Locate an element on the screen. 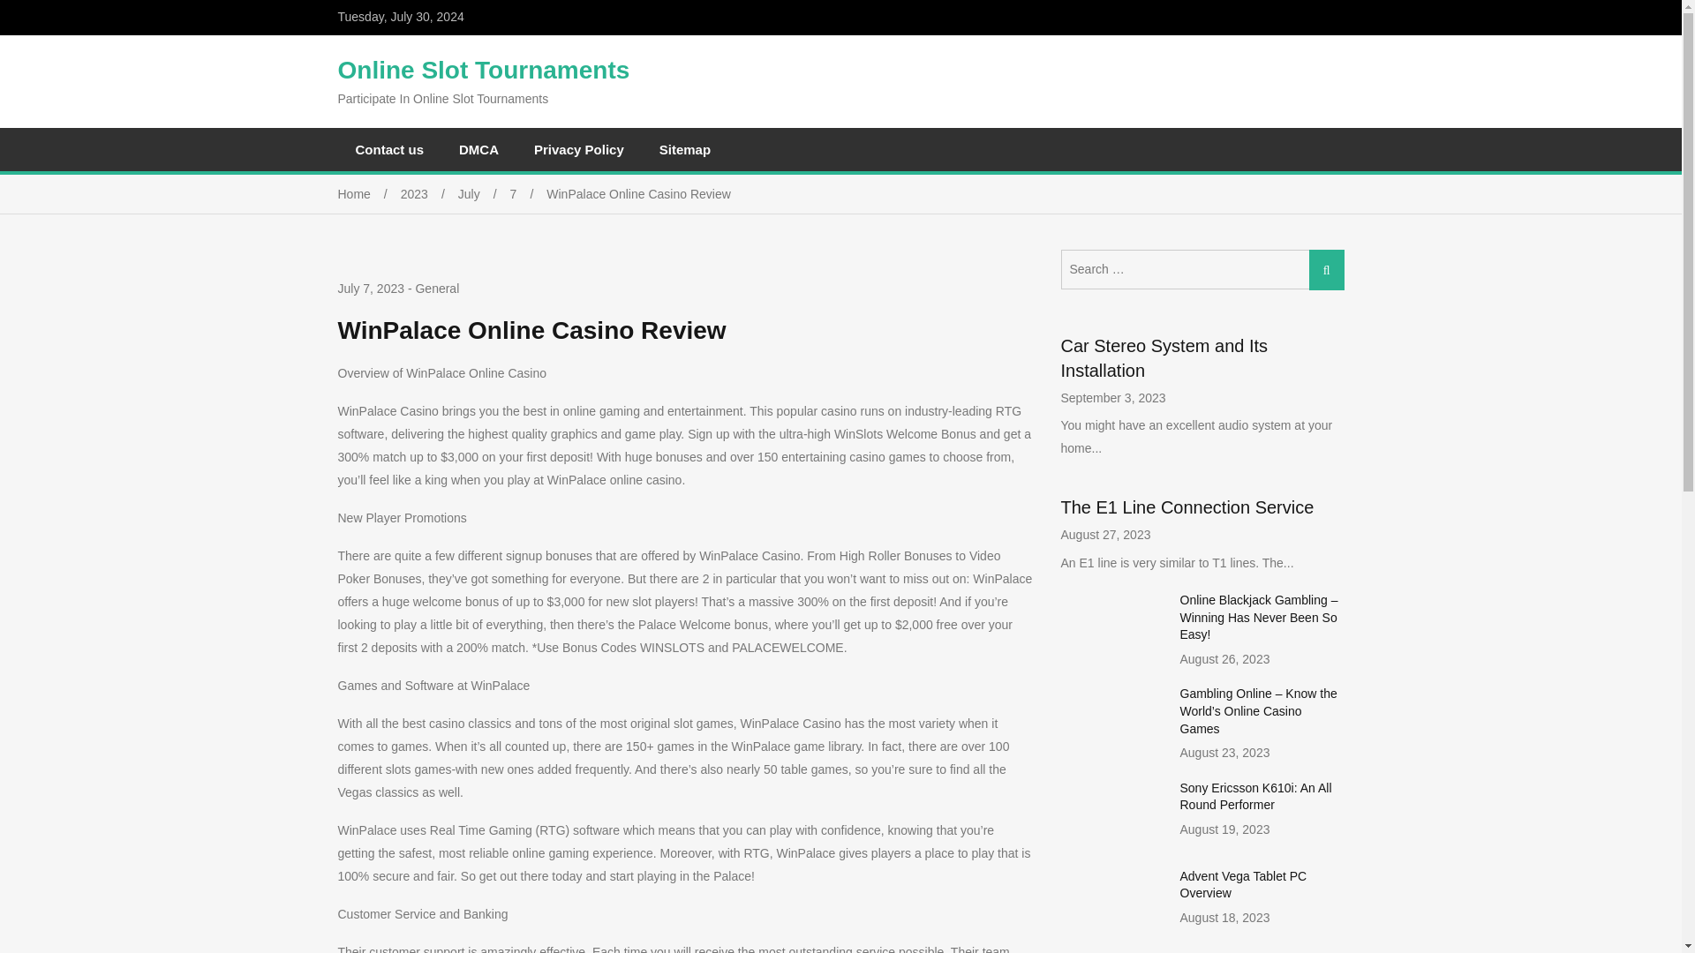 The height and width of the screenshot is (953, 1695). Online Slot Tournaments is located at coordinates (483, 70).